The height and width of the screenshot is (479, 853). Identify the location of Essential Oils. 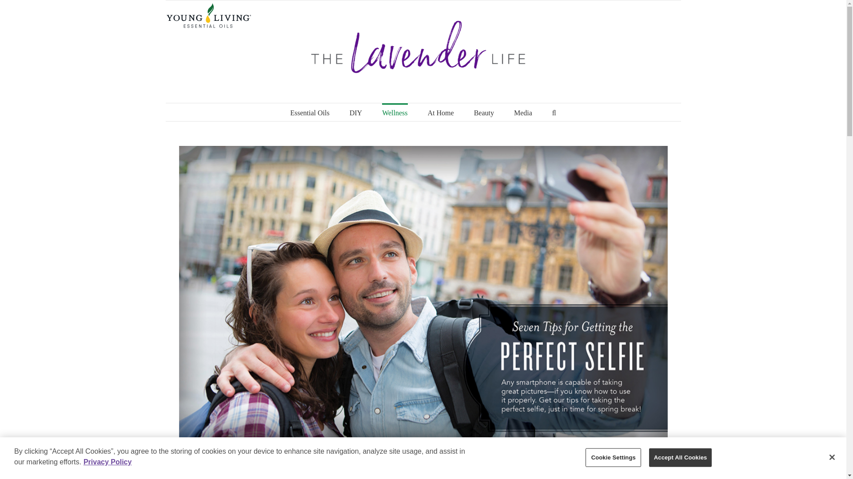
(309, 112).